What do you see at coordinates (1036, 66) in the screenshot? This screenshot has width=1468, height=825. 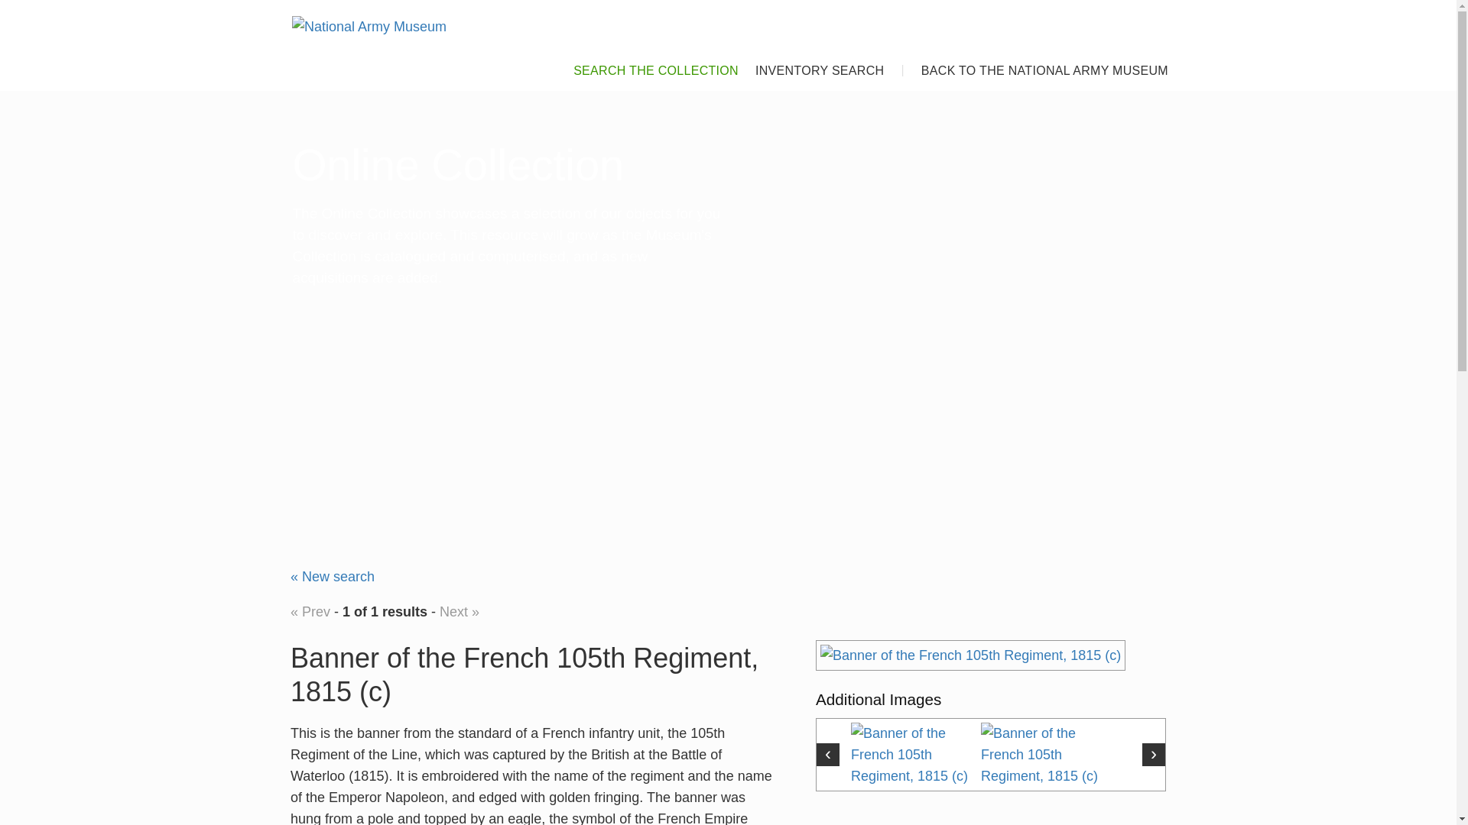 I see `BACK TO THE NATIONAL ARMY MUSEUM` at bounding box center [1036, 66].